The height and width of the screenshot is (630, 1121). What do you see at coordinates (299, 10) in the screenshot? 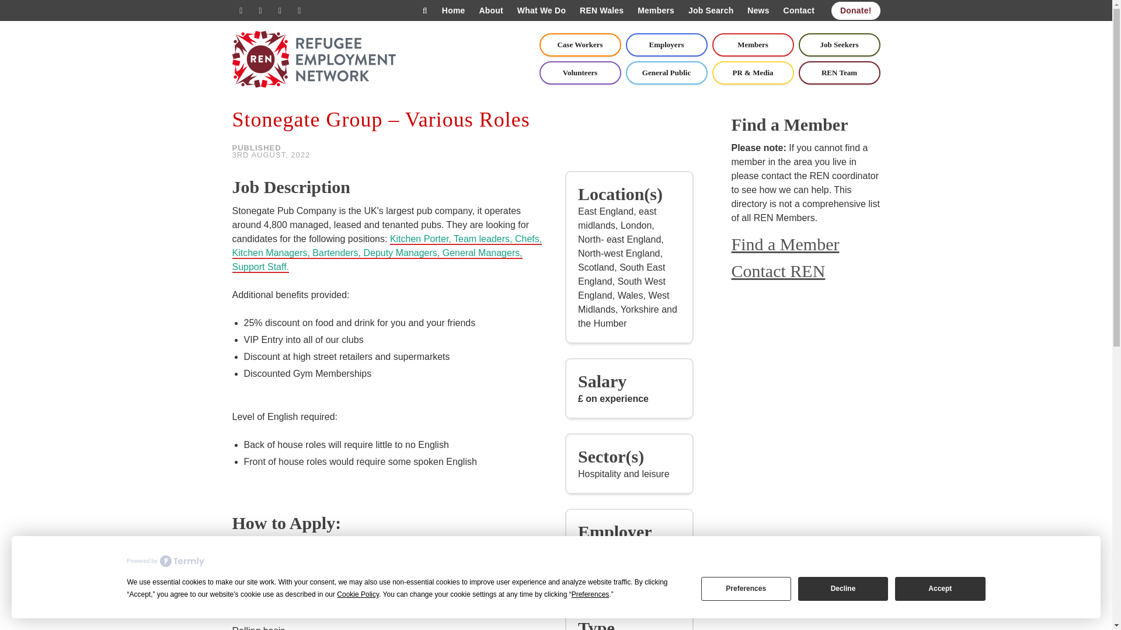
I see `Refugee Employment Network on Instagram` at bounding box center [299, 10].